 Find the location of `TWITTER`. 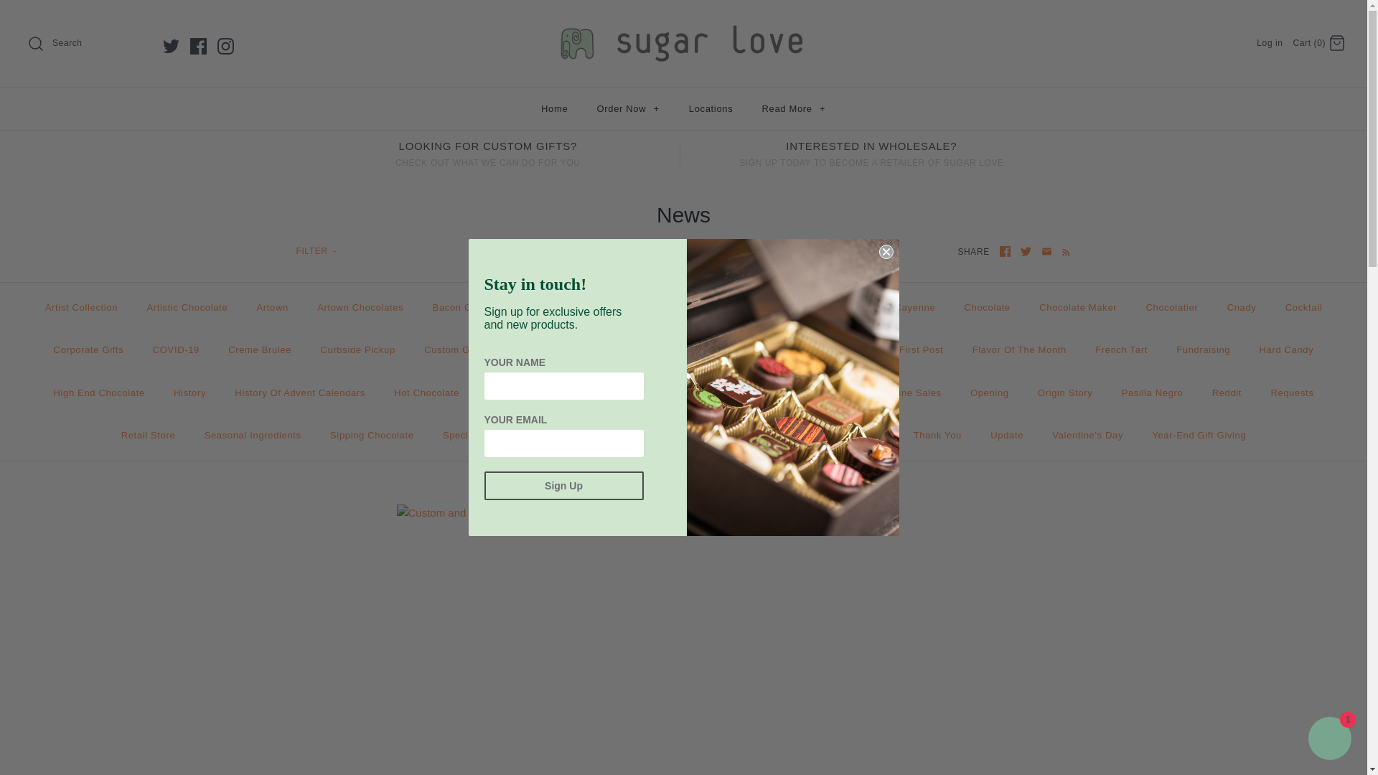

TWITTER is located at coordinates (1026, 251).